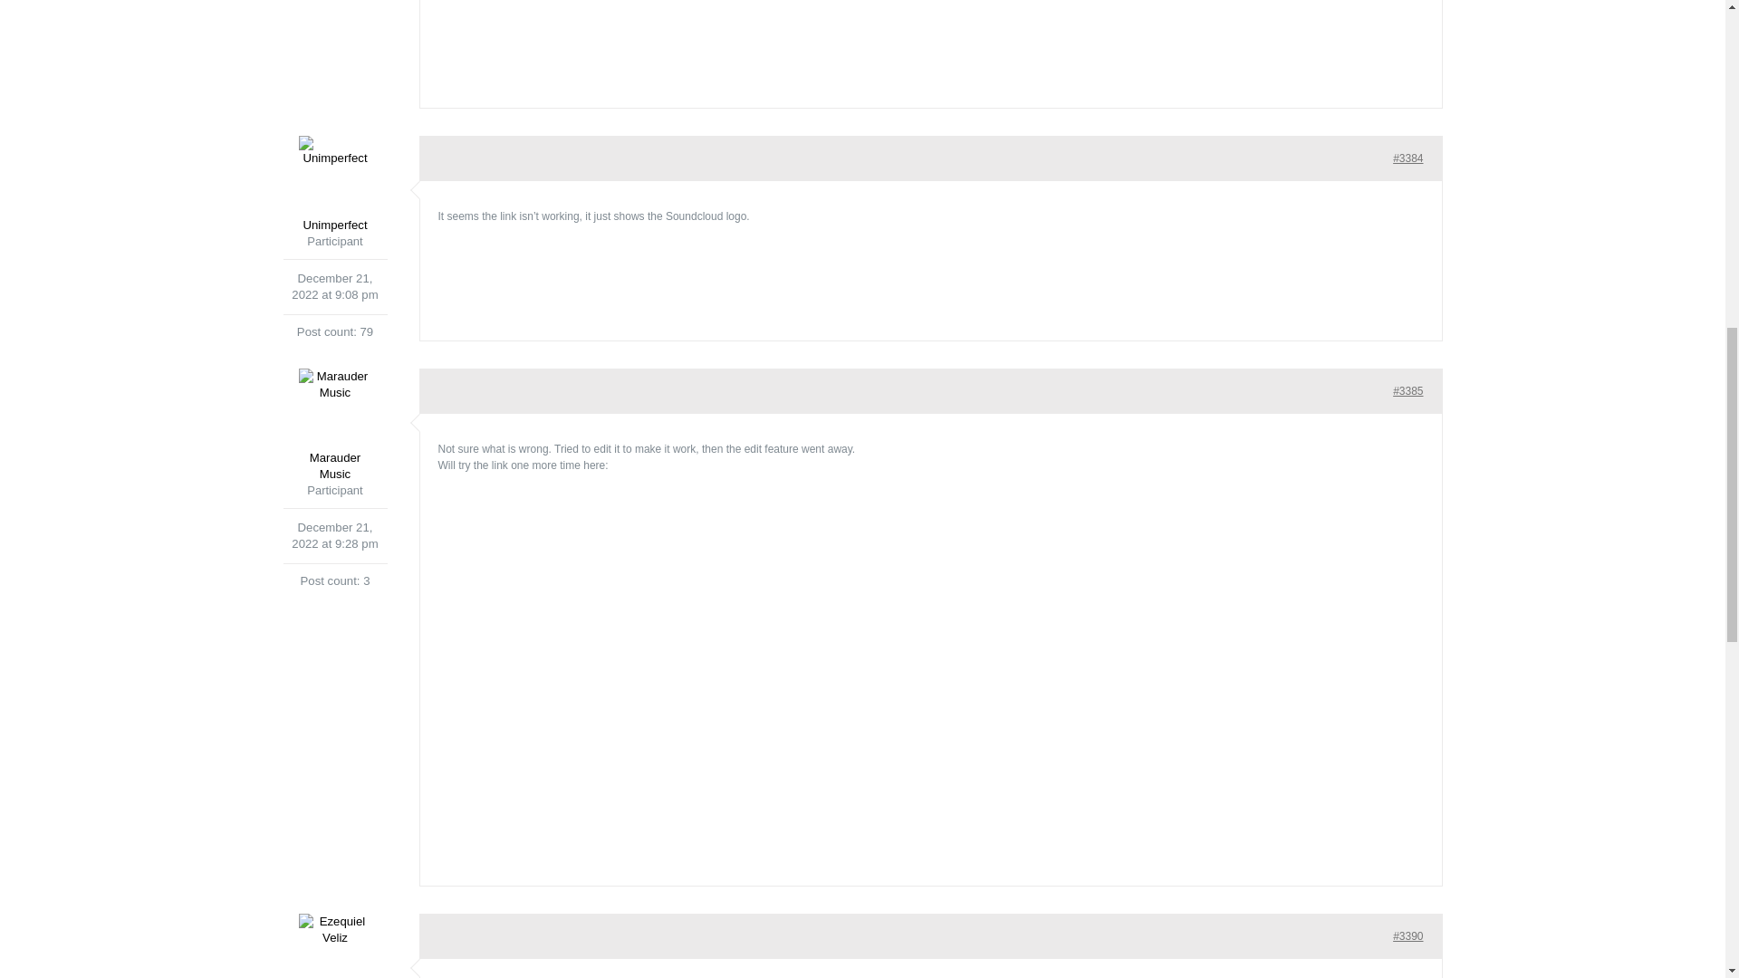  What do you see at coordinates (333, 945) in the screenshot?
I see `View Ezequiel Veliz's profile` at bounding box center [333, 945].